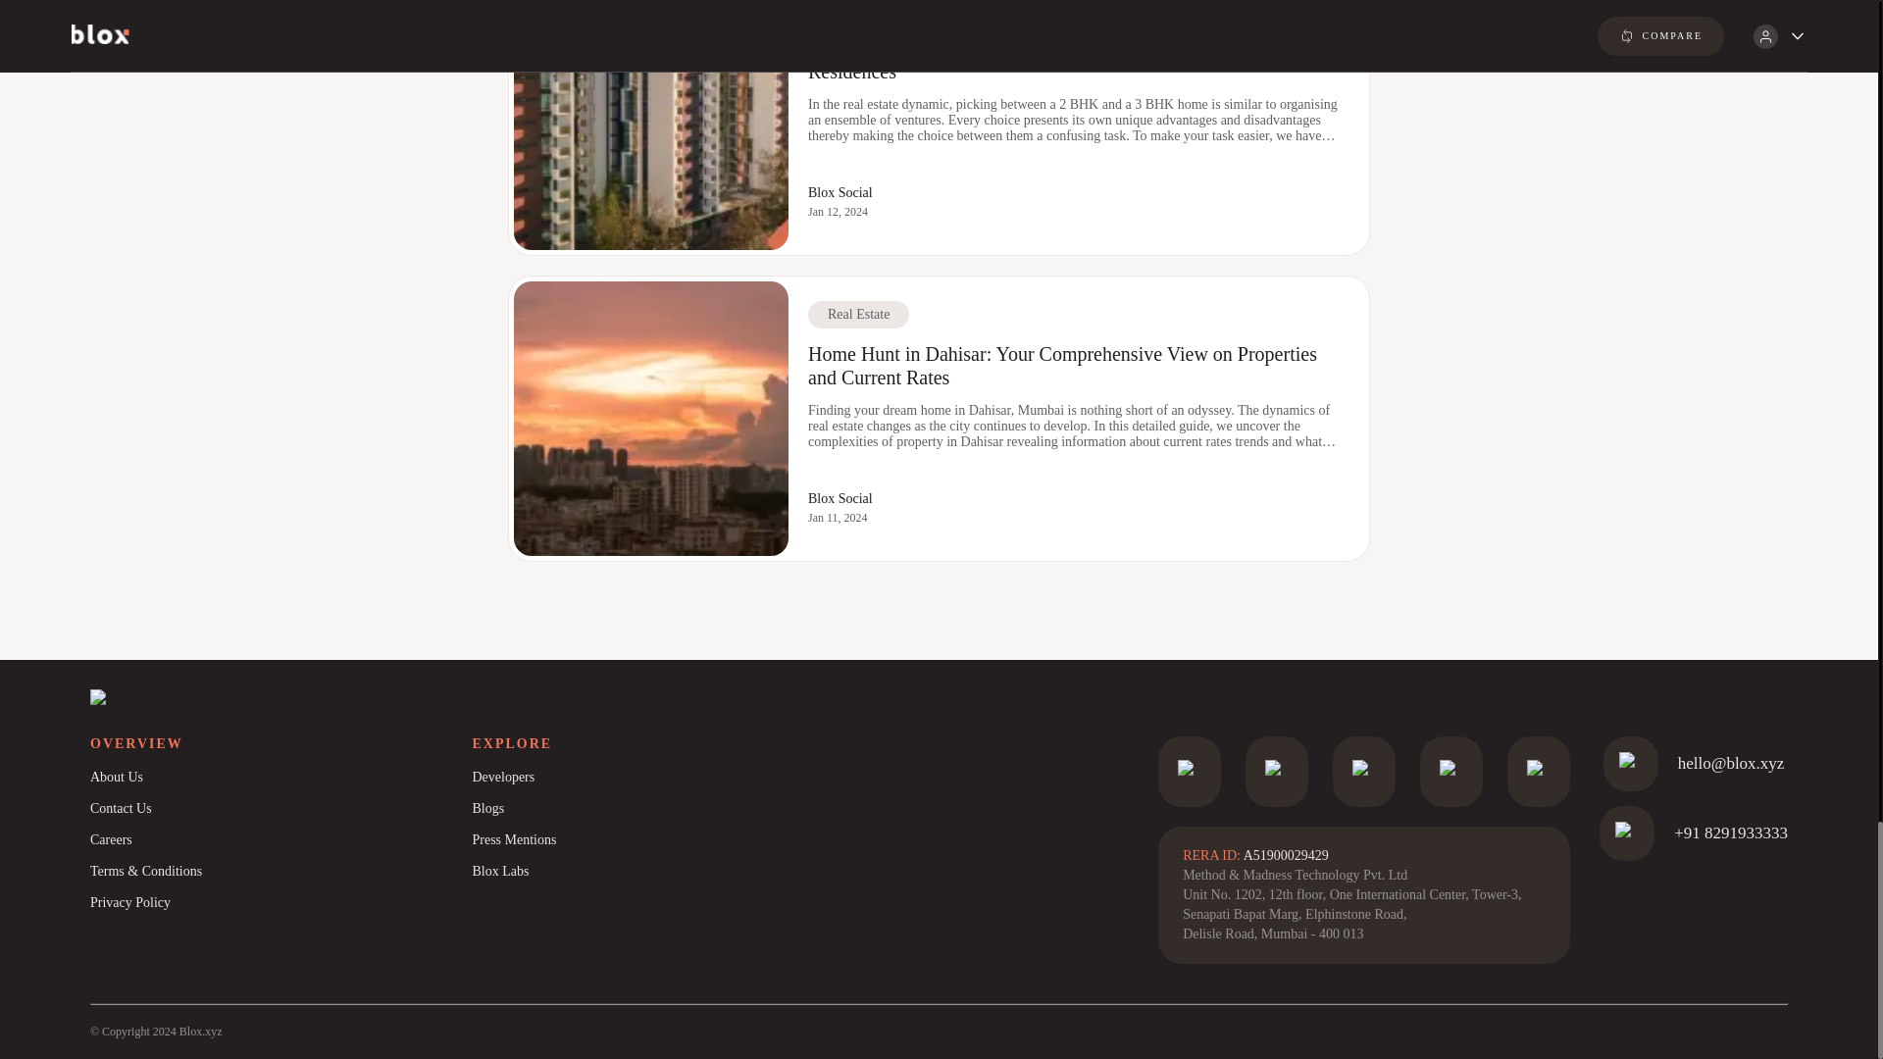 The image size is (1883, 1059). What do you see at coordinates (662, 839) in the screenshot?
I see `Press Mentions` at bounding box center [662, 839].